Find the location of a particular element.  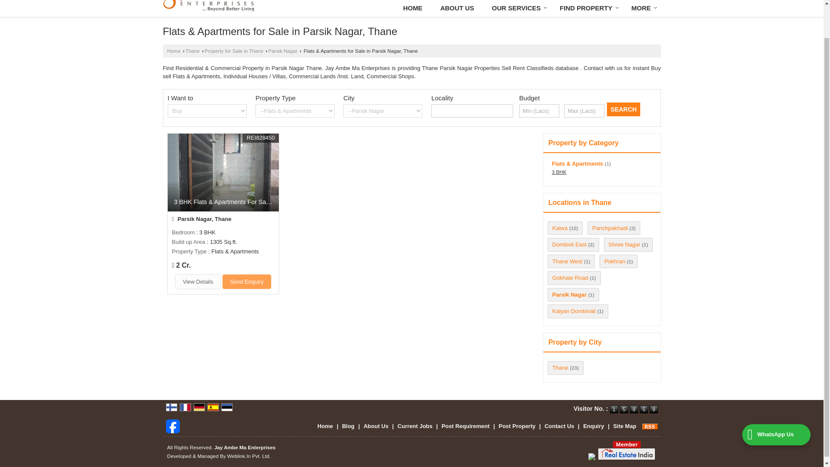

OUR SERVICES is located at coordinates (517, 8).